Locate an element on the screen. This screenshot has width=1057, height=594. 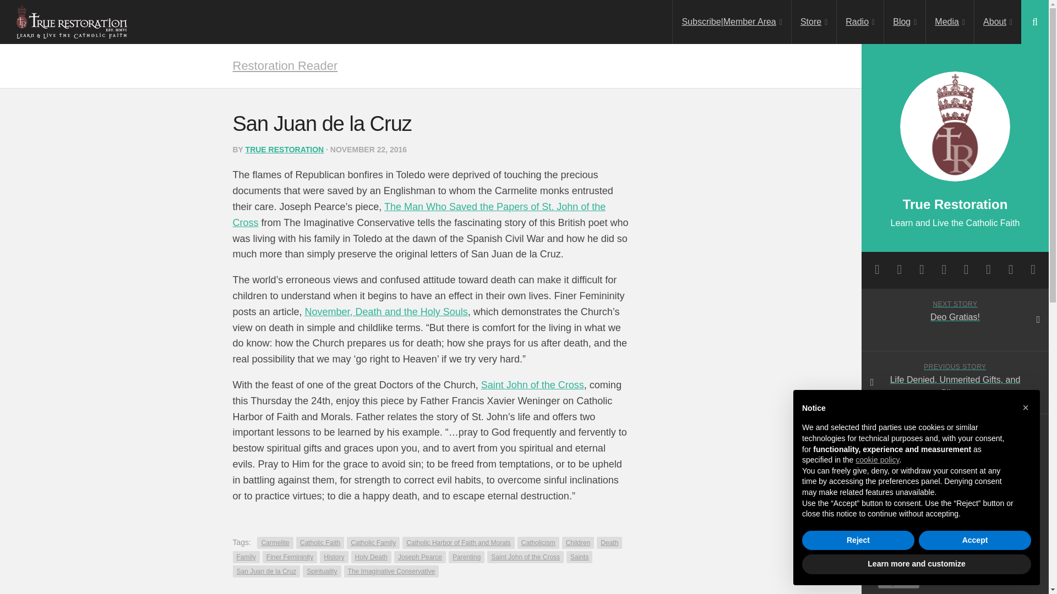
Log Me In is located at coordinates (898, 582).